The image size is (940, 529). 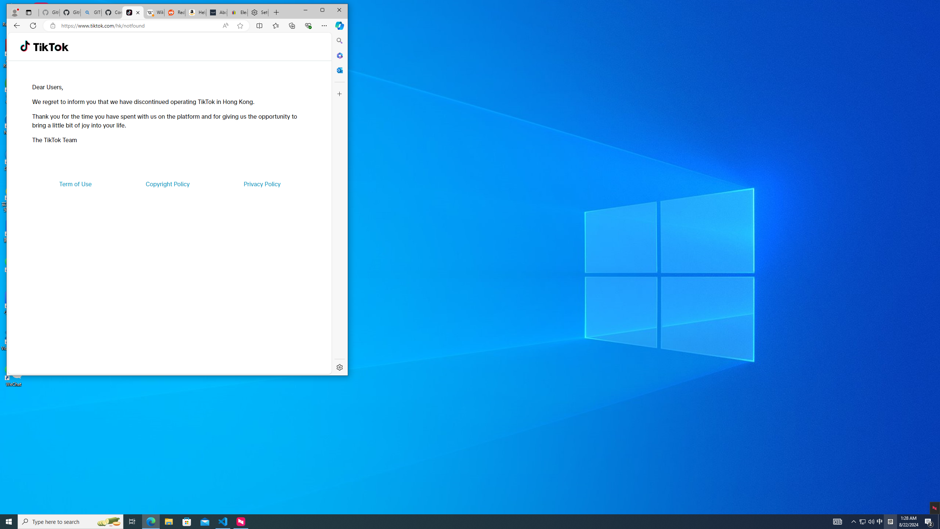 I want to click on Task View, so click(x=132, y=522).